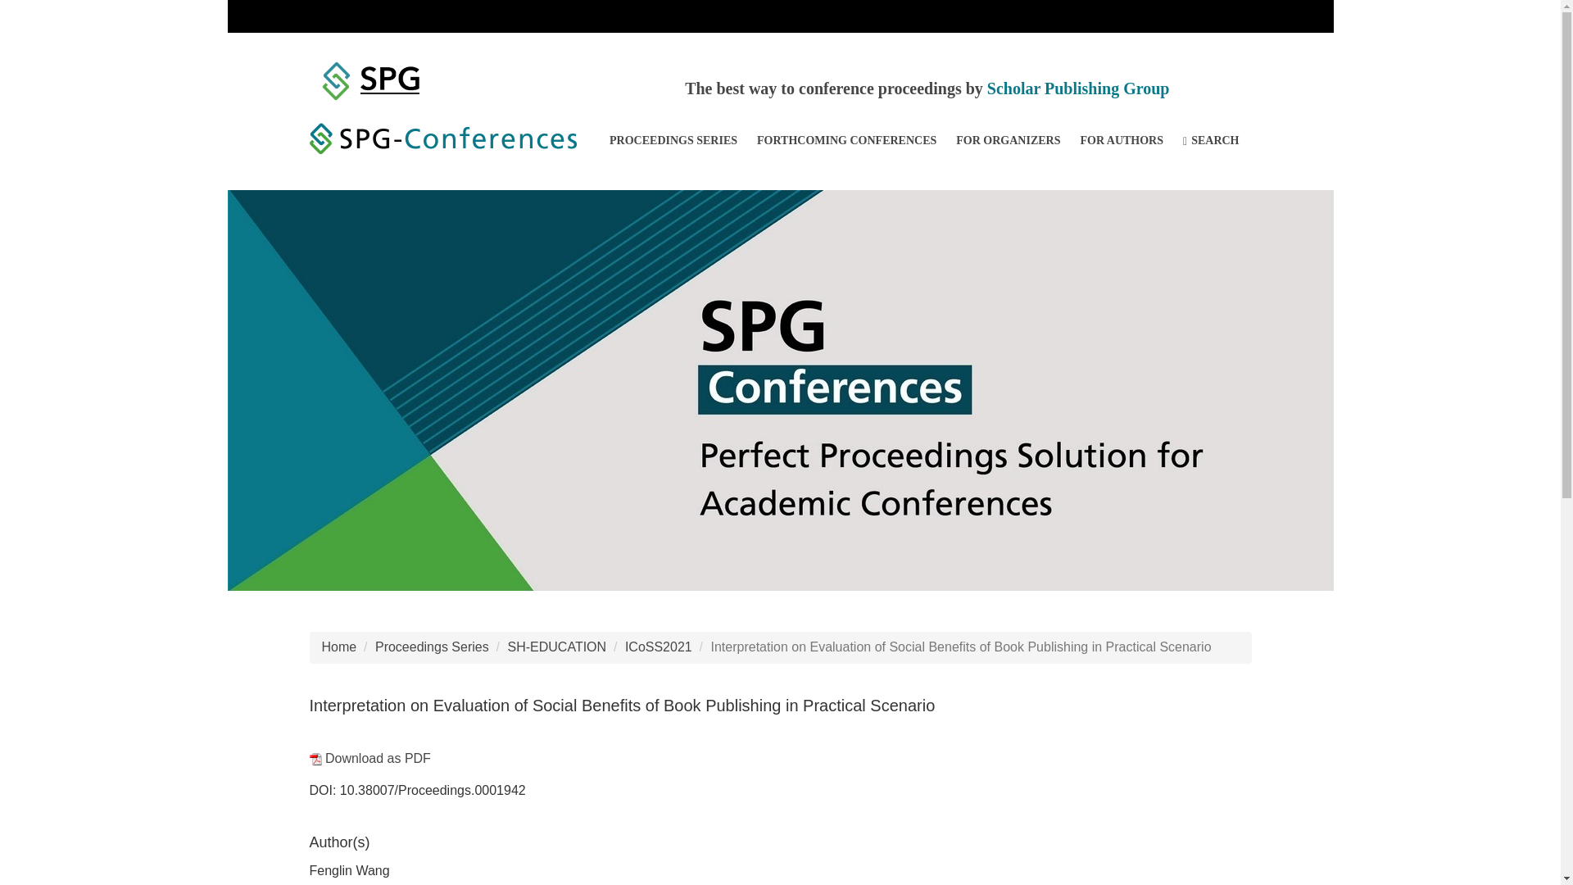 Image resolution: width=1573 pixels, height=885 pixels. Describe the element at coordinates (1008, 141) in the screenshot. I see `FOR ORGANIZERS` at that location.